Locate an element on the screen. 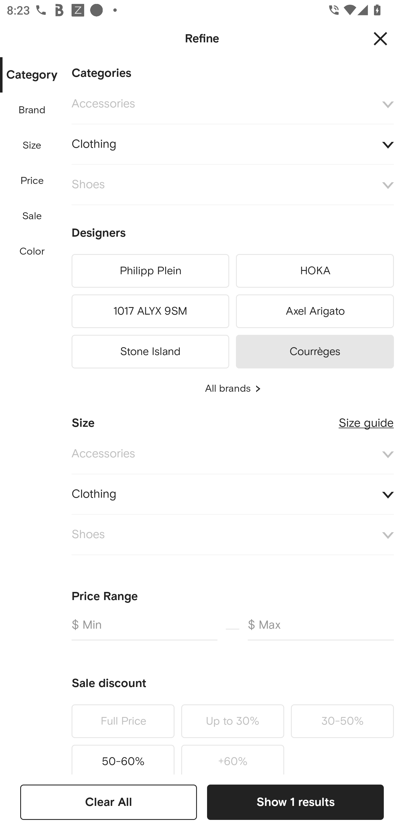 This screenshot has height=830, width=404. Courrèges is located at coordinates (315, 350).